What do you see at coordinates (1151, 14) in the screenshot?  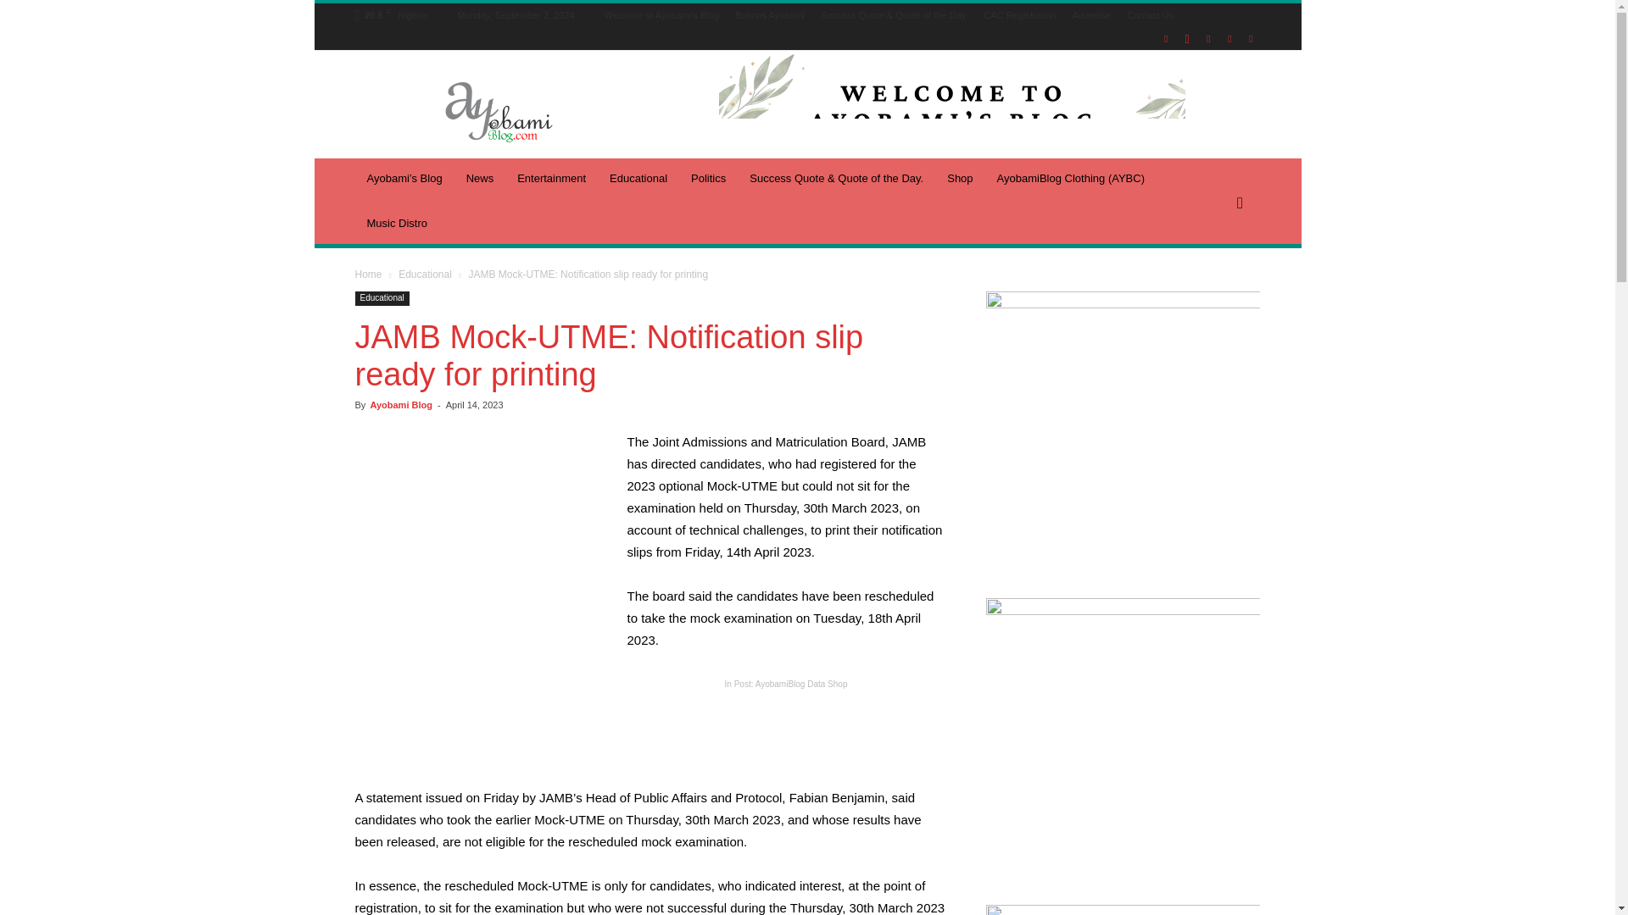 I see `Contact Us` at bounding box center [1151, 14].